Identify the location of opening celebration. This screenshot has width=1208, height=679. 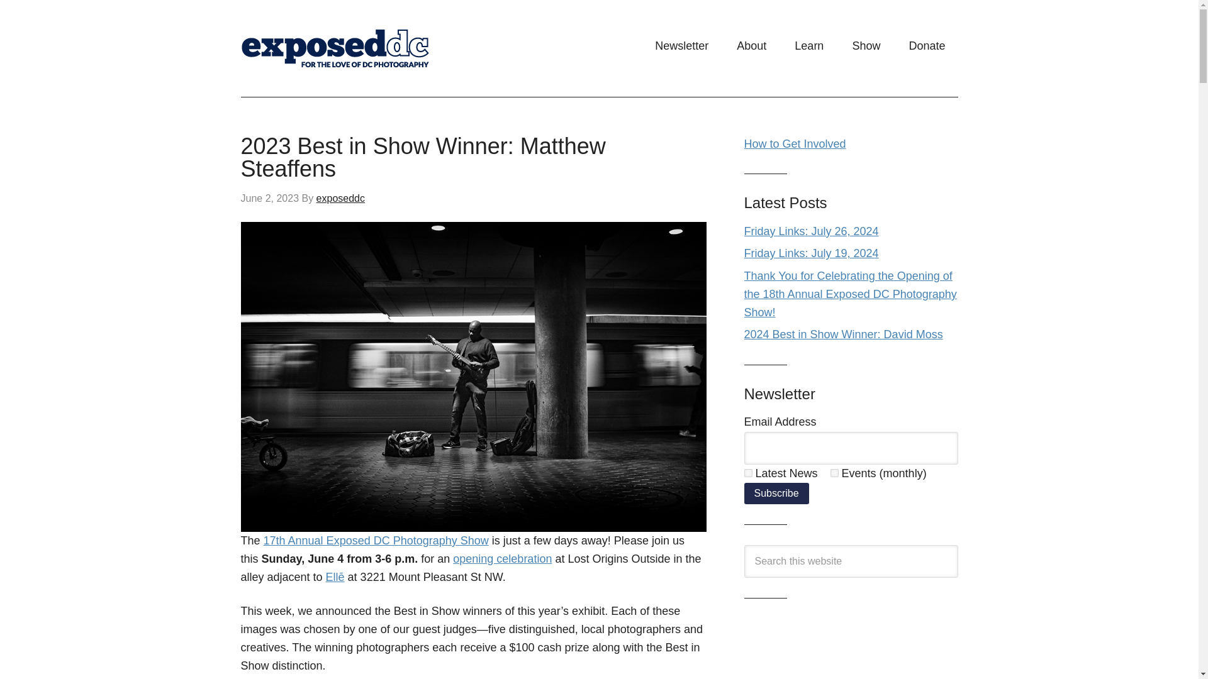
(502, 558).